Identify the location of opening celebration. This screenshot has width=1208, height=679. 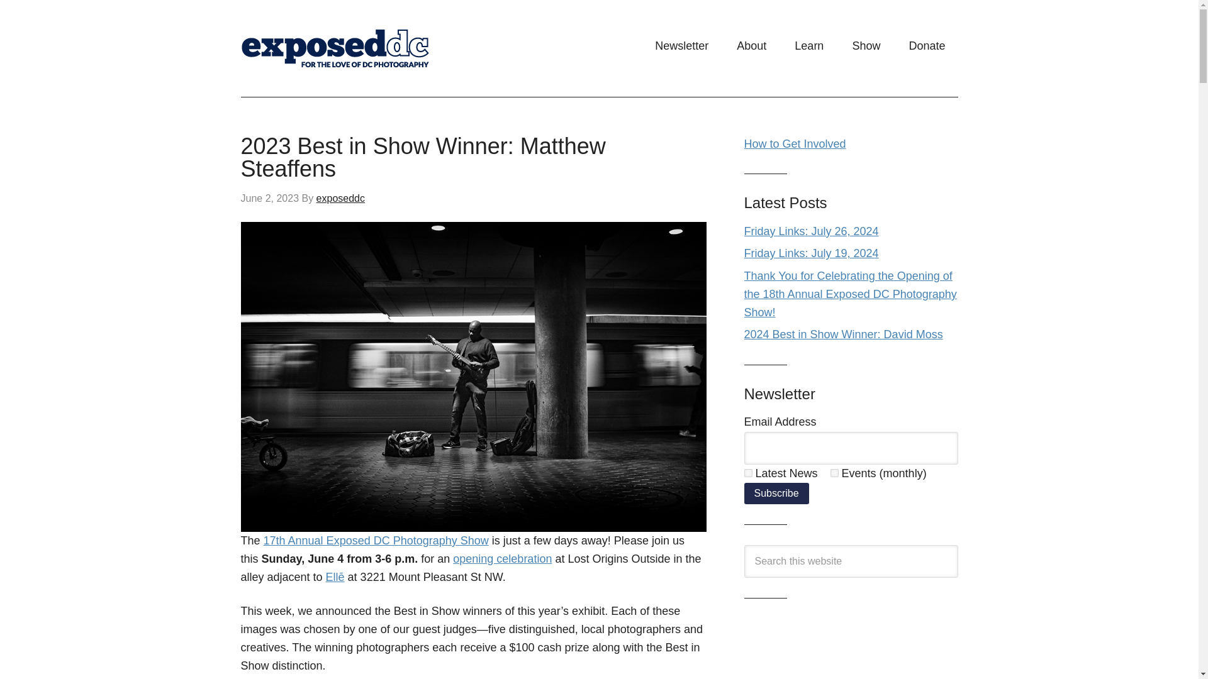
(502, 558).